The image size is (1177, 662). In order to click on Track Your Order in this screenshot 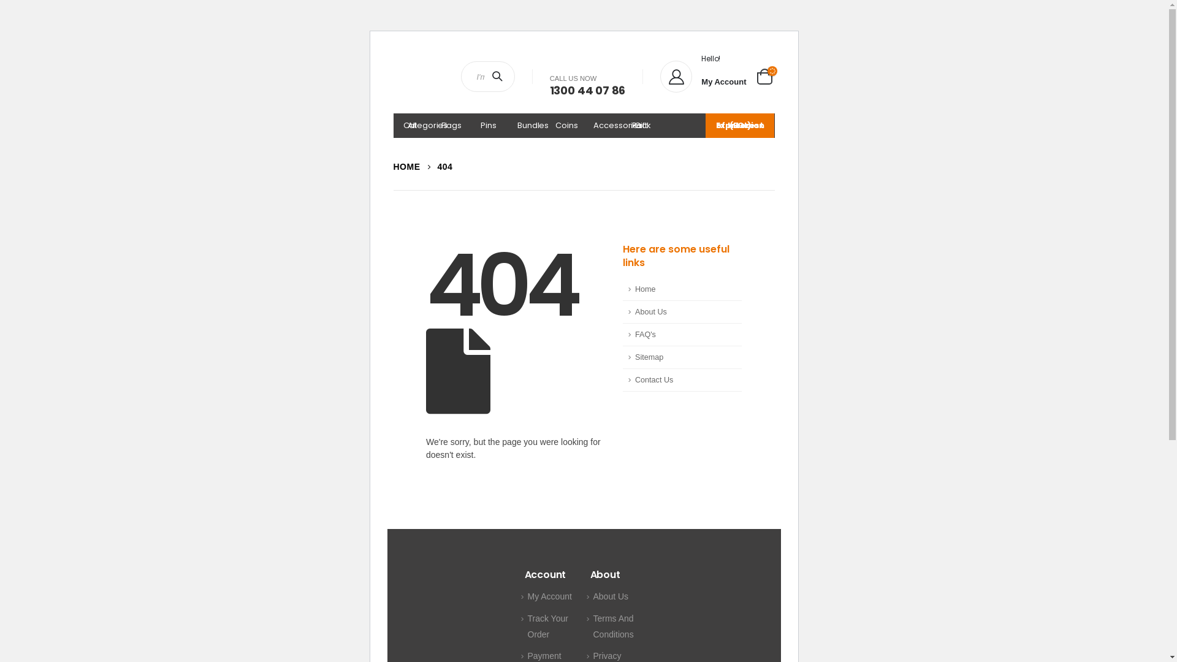, I will do `click(547, 626)`.